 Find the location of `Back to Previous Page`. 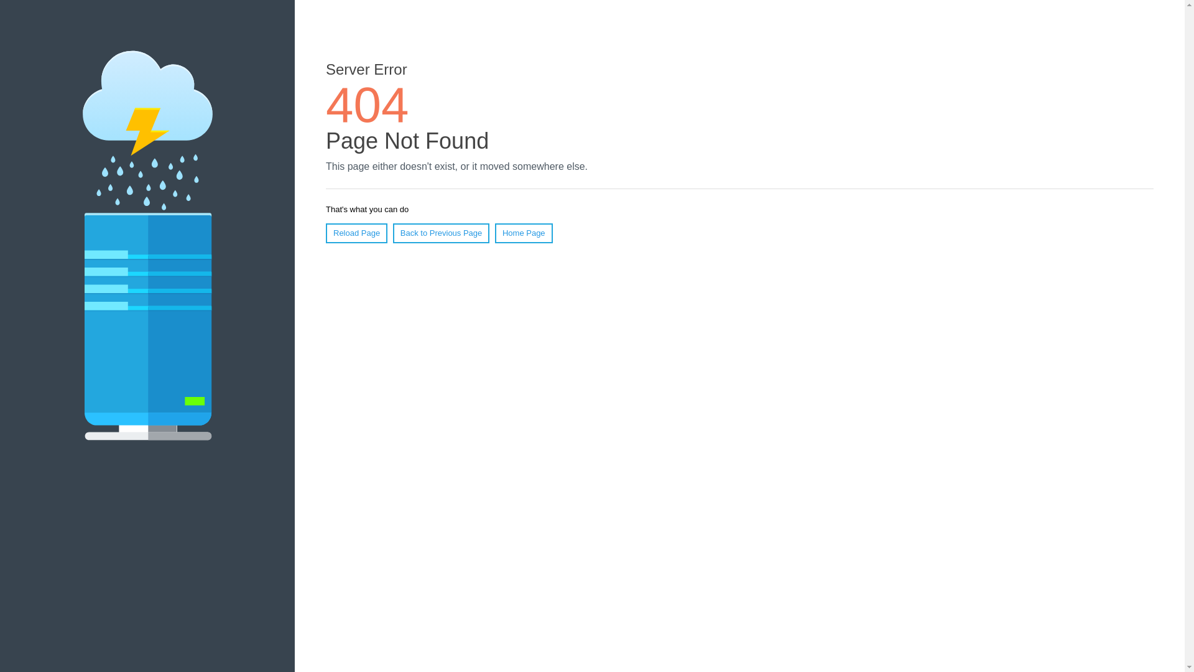

Back to Previous Page is located at coordinates (442, 233).